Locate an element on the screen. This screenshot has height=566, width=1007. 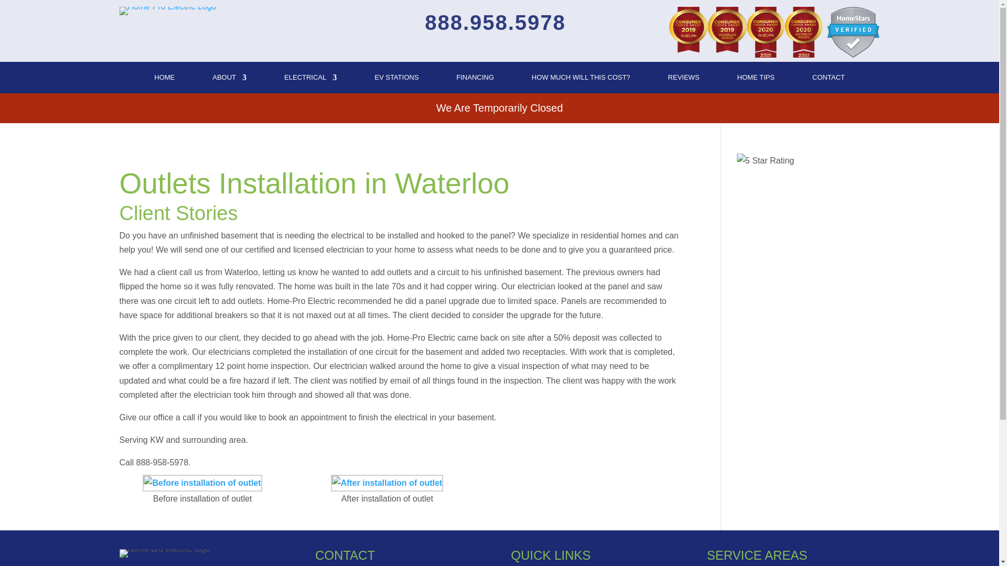
HOME TIPS is located at coordinates (755, 80).